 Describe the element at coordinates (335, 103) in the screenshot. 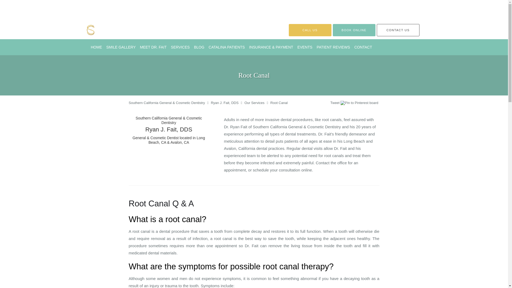

I see `Tweet` at that location.